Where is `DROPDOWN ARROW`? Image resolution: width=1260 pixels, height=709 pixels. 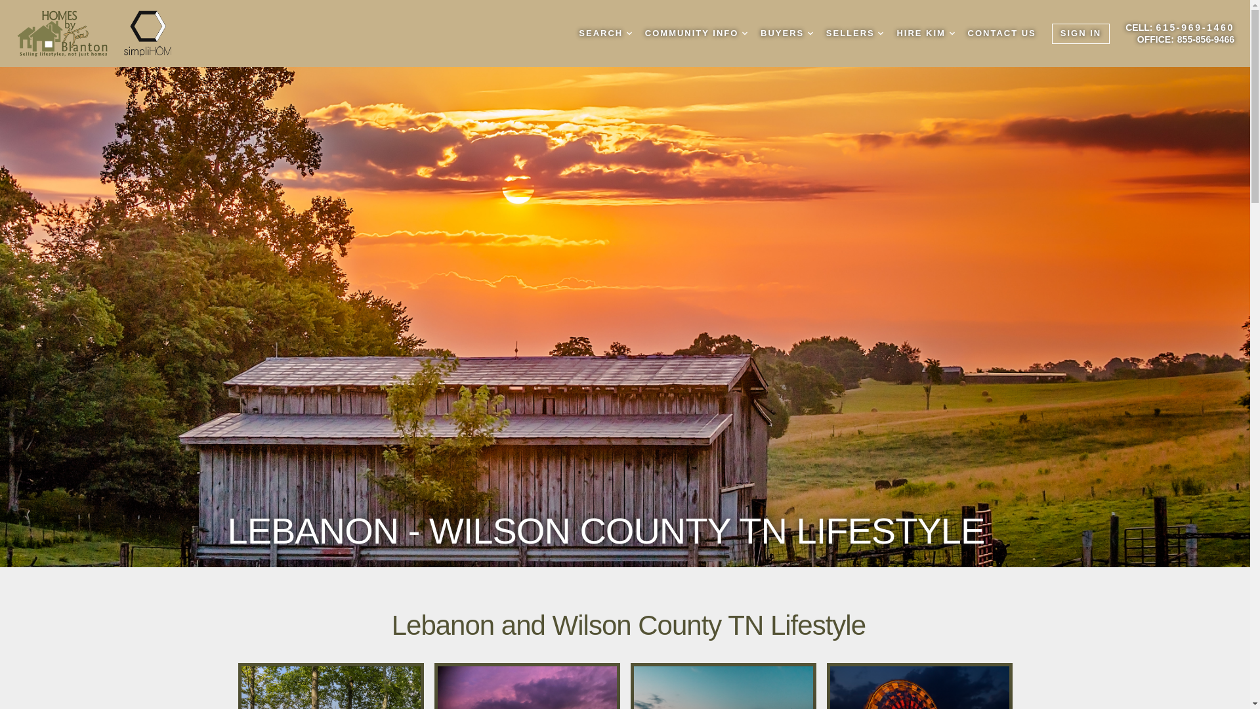 DROPDOWN ARROW is located at coordinates (810, 33).